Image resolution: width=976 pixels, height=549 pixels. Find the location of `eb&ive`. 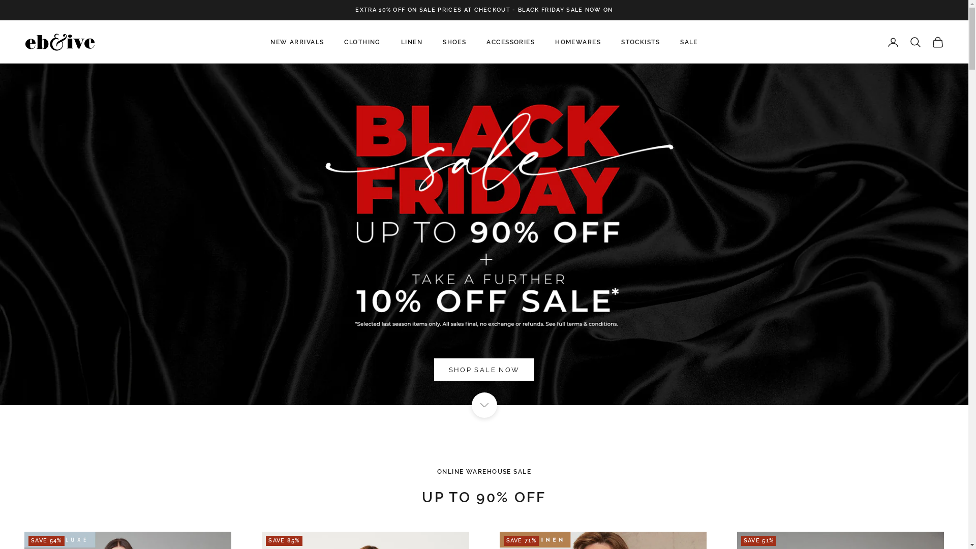

eb&ive is located at coordinates (60, 42).